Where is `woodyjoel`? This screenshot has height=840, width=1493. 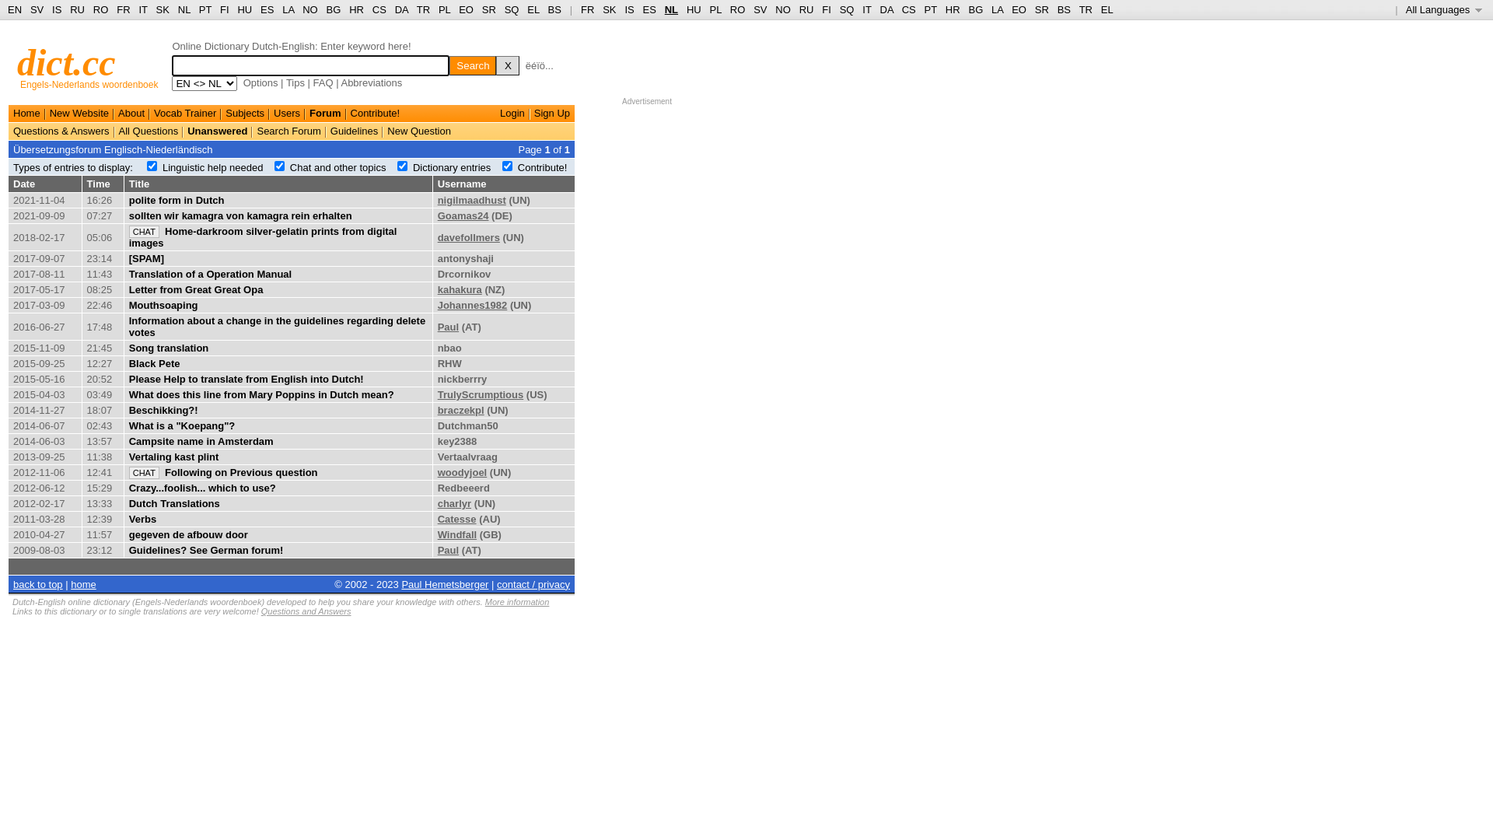
woodyjoel is located at coordinates (463, 473).